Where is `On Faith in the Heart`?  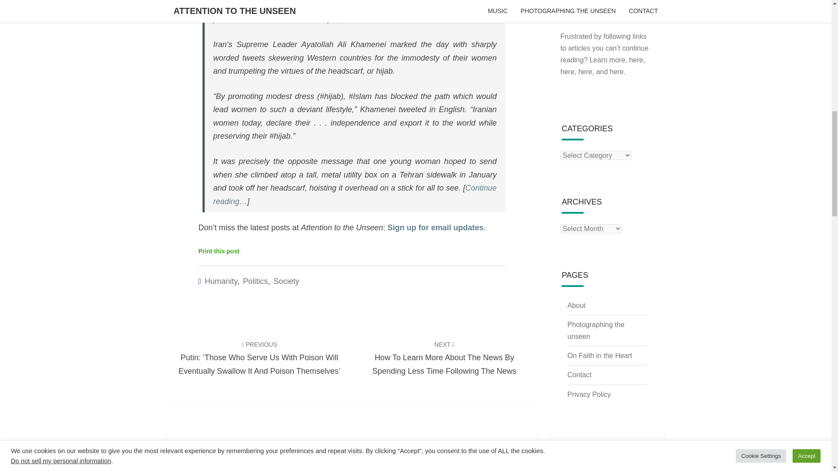
On Faith in the Heart is located at coordinates (600, 355).